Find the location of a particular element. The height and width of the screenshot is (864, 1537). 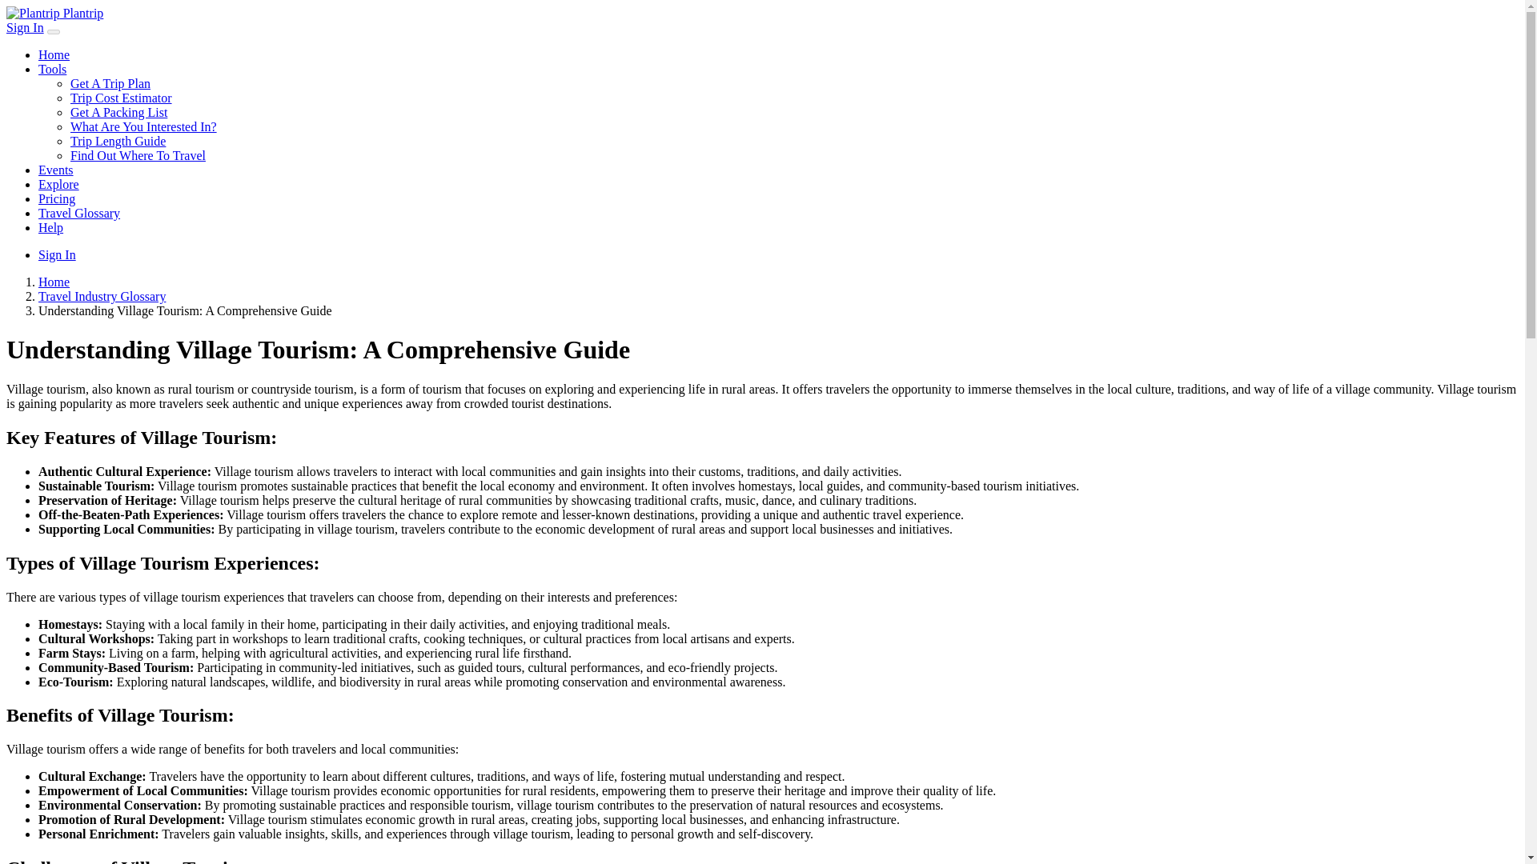

Travel Glossary is located at coordinates (78, 213).